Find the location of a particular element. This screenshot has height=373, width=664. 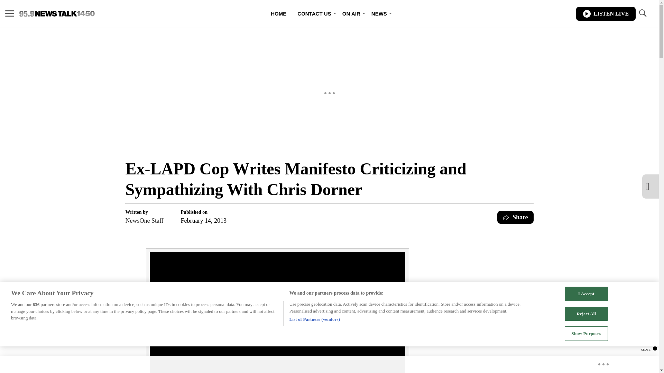

CONTACT US is located at coordinates (314, 14).